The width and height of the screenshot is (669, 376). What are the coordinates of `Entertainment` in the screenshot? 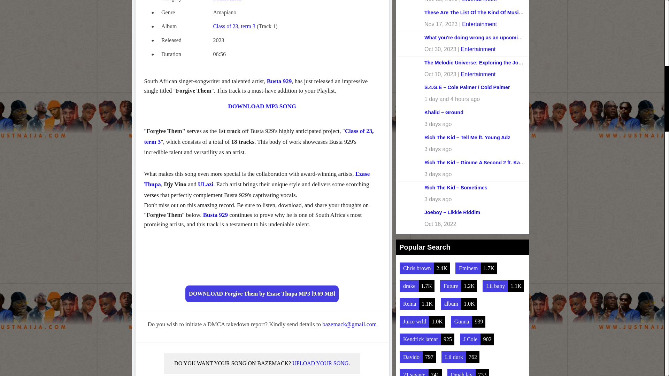 It's located at (479, 24).